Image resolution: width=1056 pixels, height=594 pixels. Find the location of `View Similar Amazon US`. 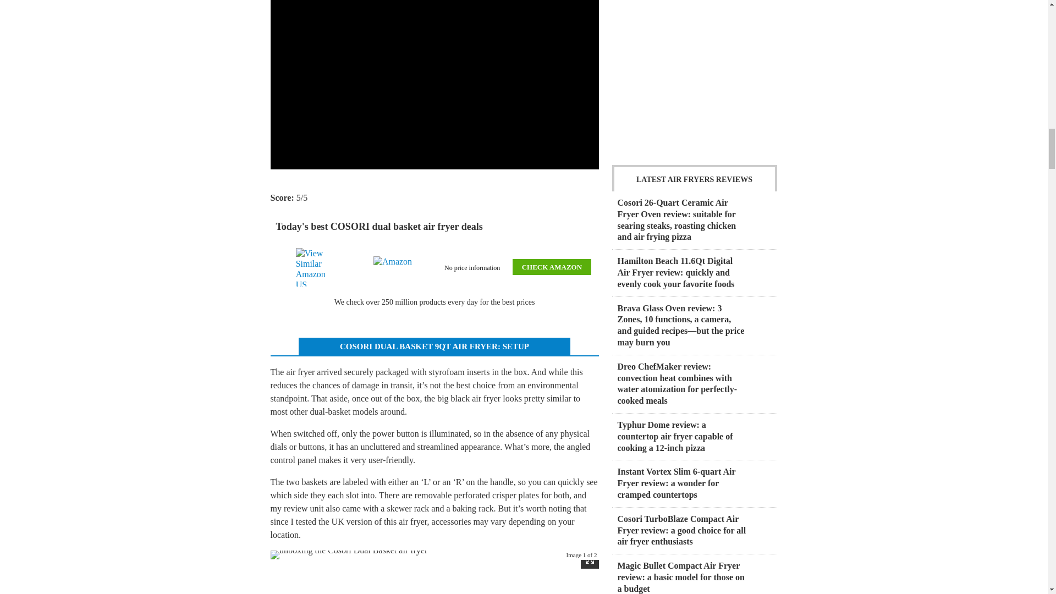

View Similar Amazon US is located at coordinates (317, 267).